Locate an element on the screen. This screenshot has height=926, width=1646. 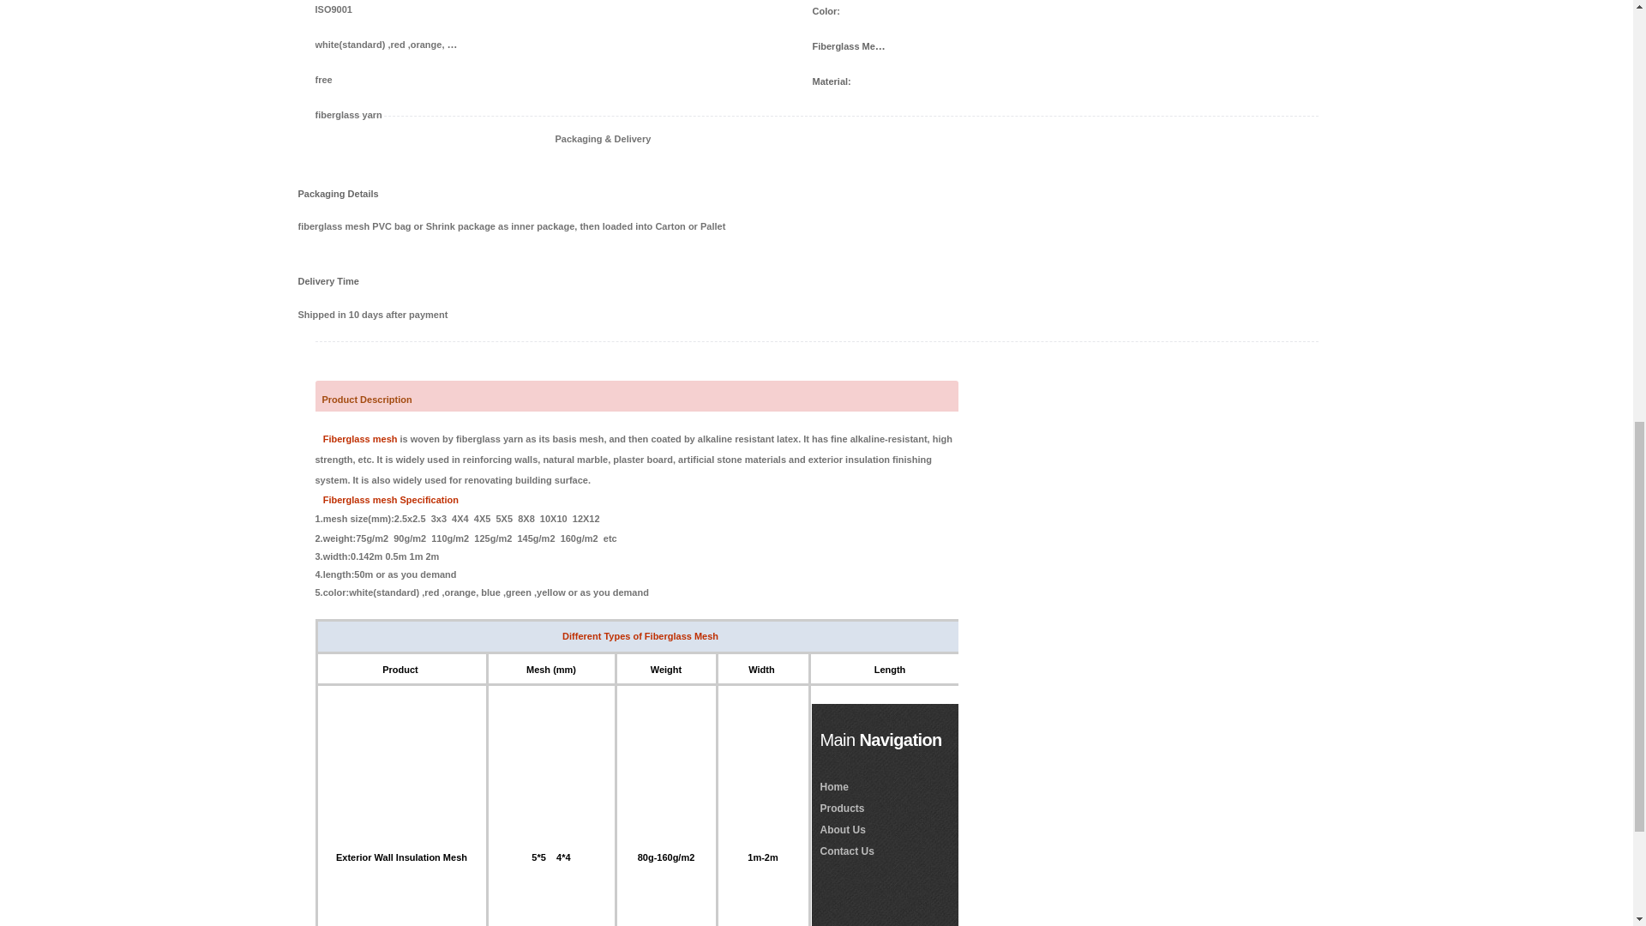
fiberglass yarn is located at coordinates (387, 113).